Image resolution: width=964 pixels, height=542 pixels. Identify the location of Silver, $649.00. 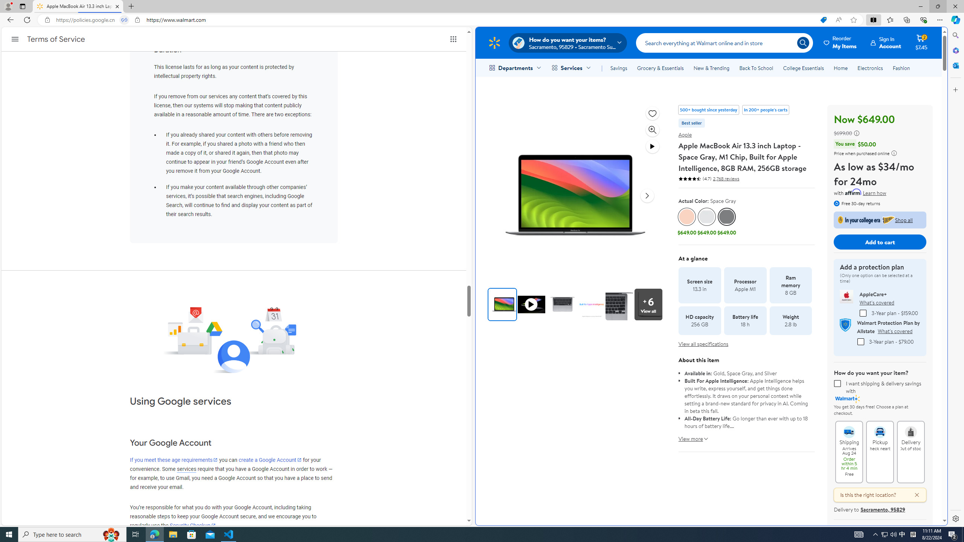
(707, 222).